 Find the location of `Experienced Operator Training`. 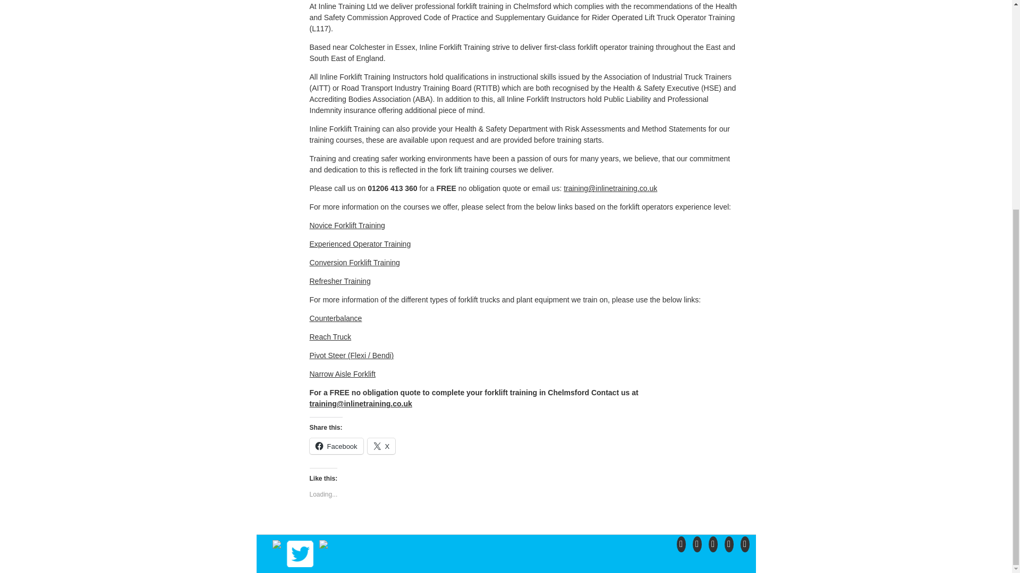

Experienced Operator Training is located at coordinates (360, 244).